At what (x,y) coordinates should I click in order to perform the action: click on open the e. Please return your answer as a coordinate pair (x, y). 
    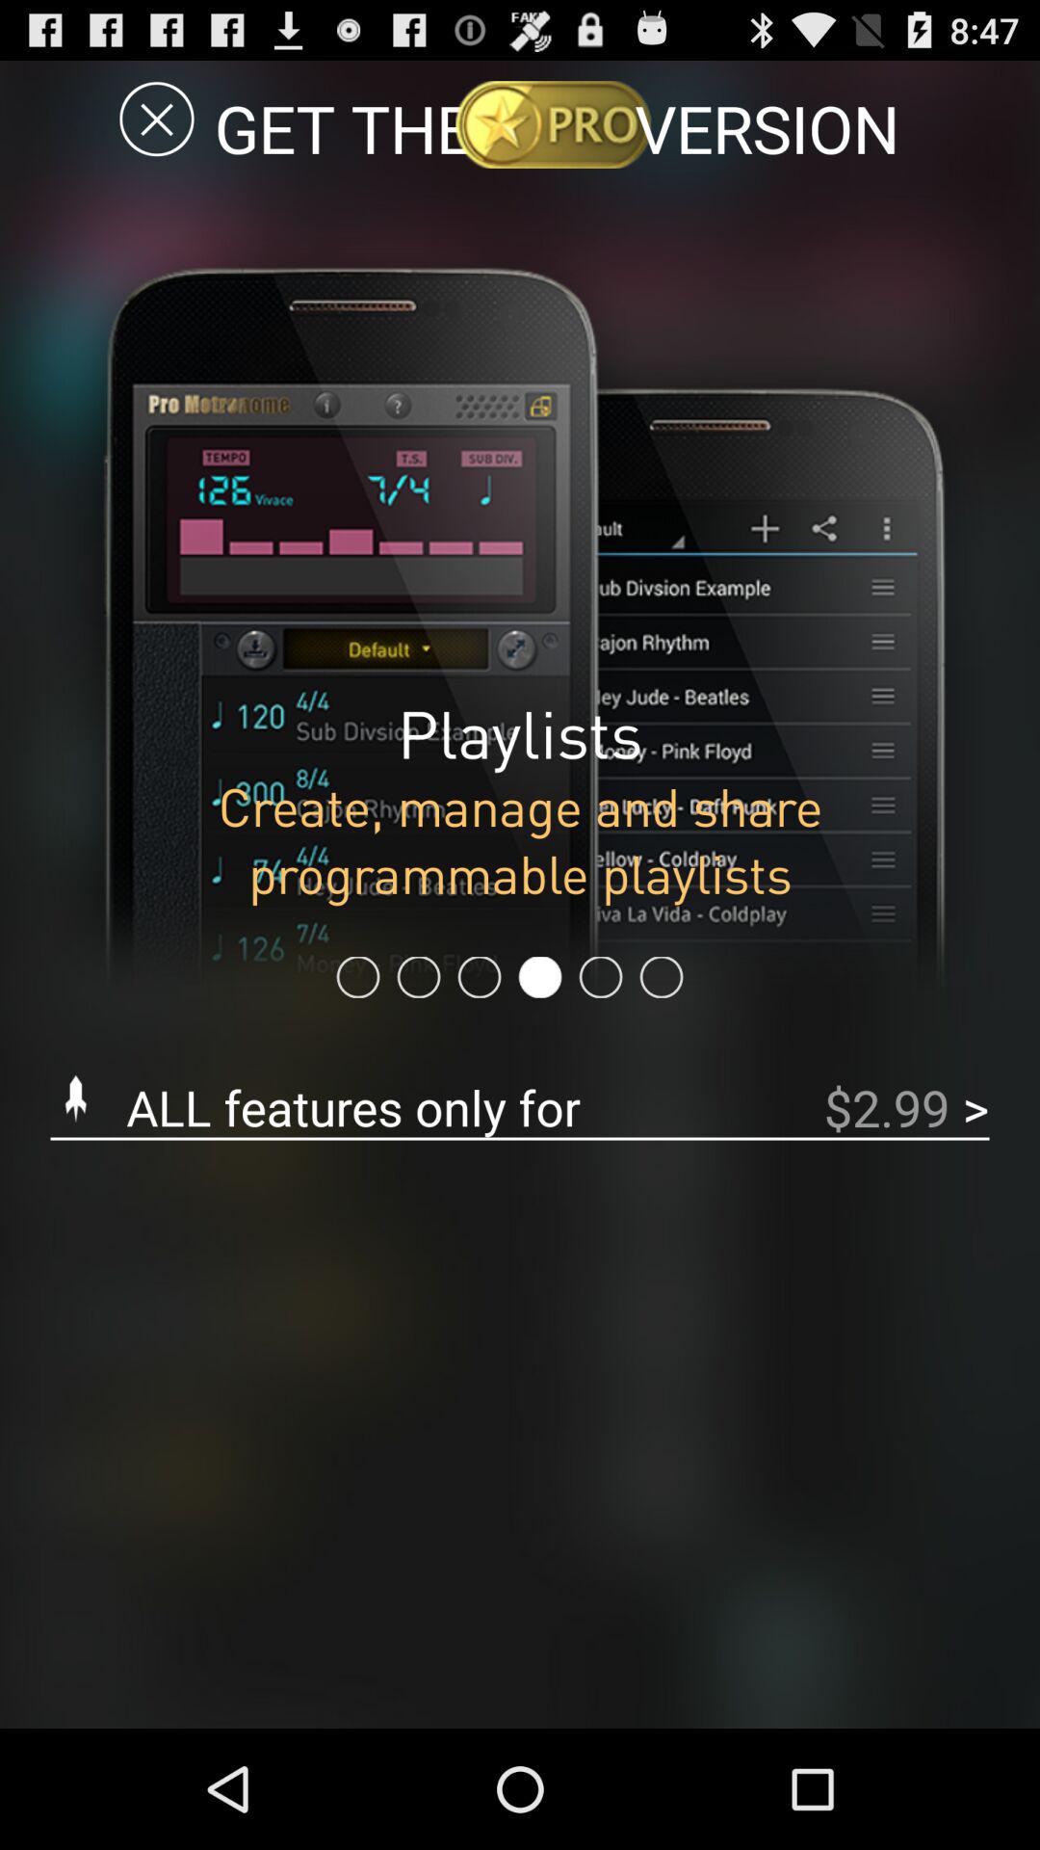
    Looking at the image, I should click on (156, 118).